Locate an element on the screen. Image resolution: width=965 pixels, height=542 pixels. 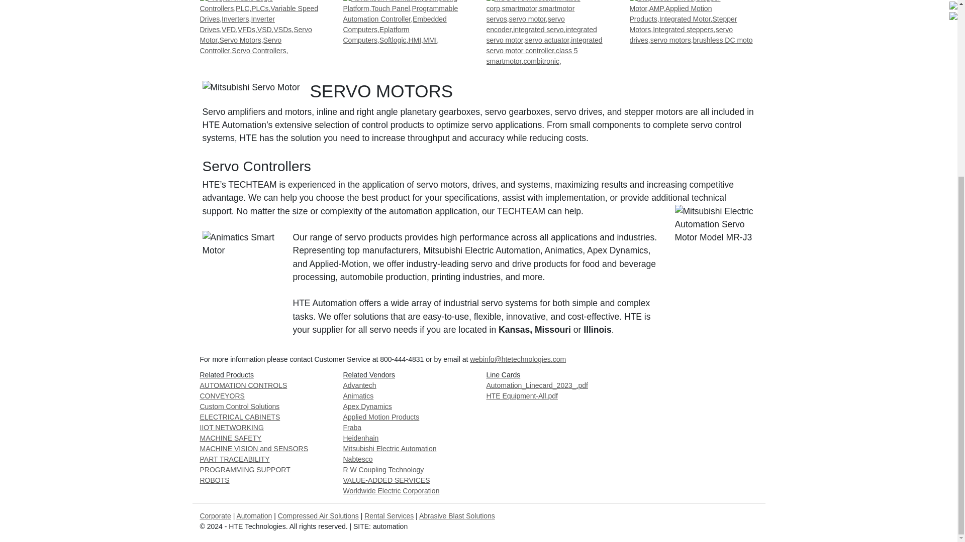
Factory Automation Solutions is located at coordinates (263, 28).